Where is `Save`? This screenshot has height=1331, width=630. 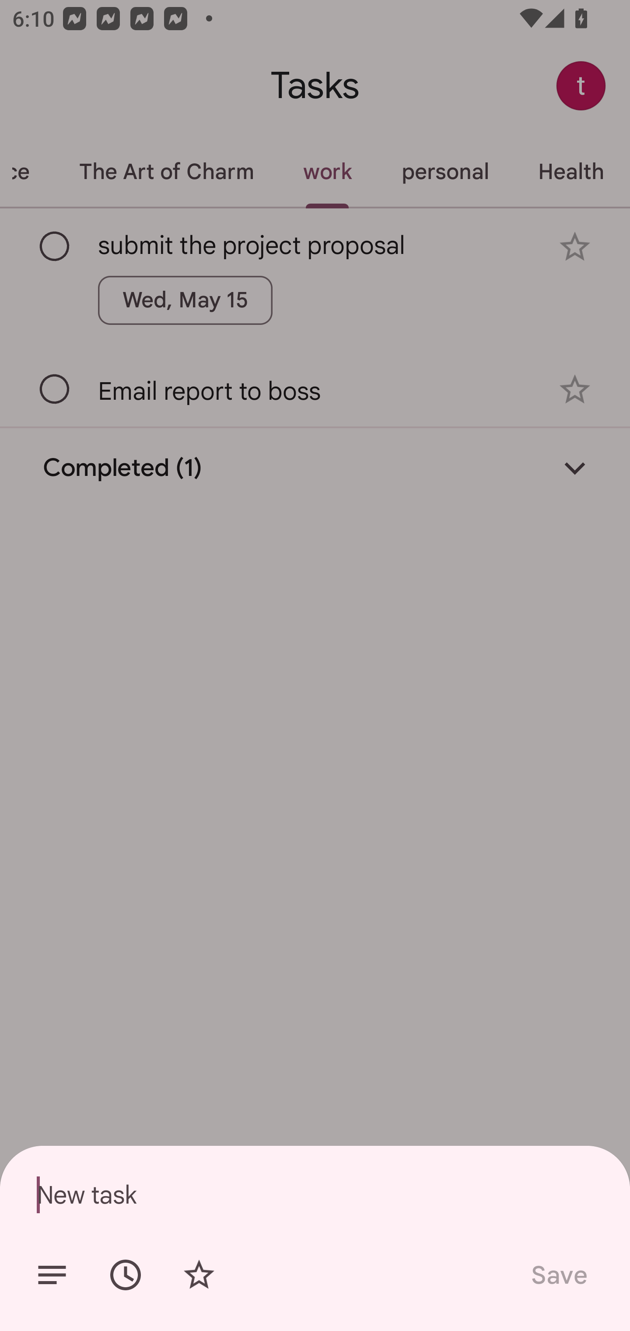
Save is located at coordinates (558, 1275).